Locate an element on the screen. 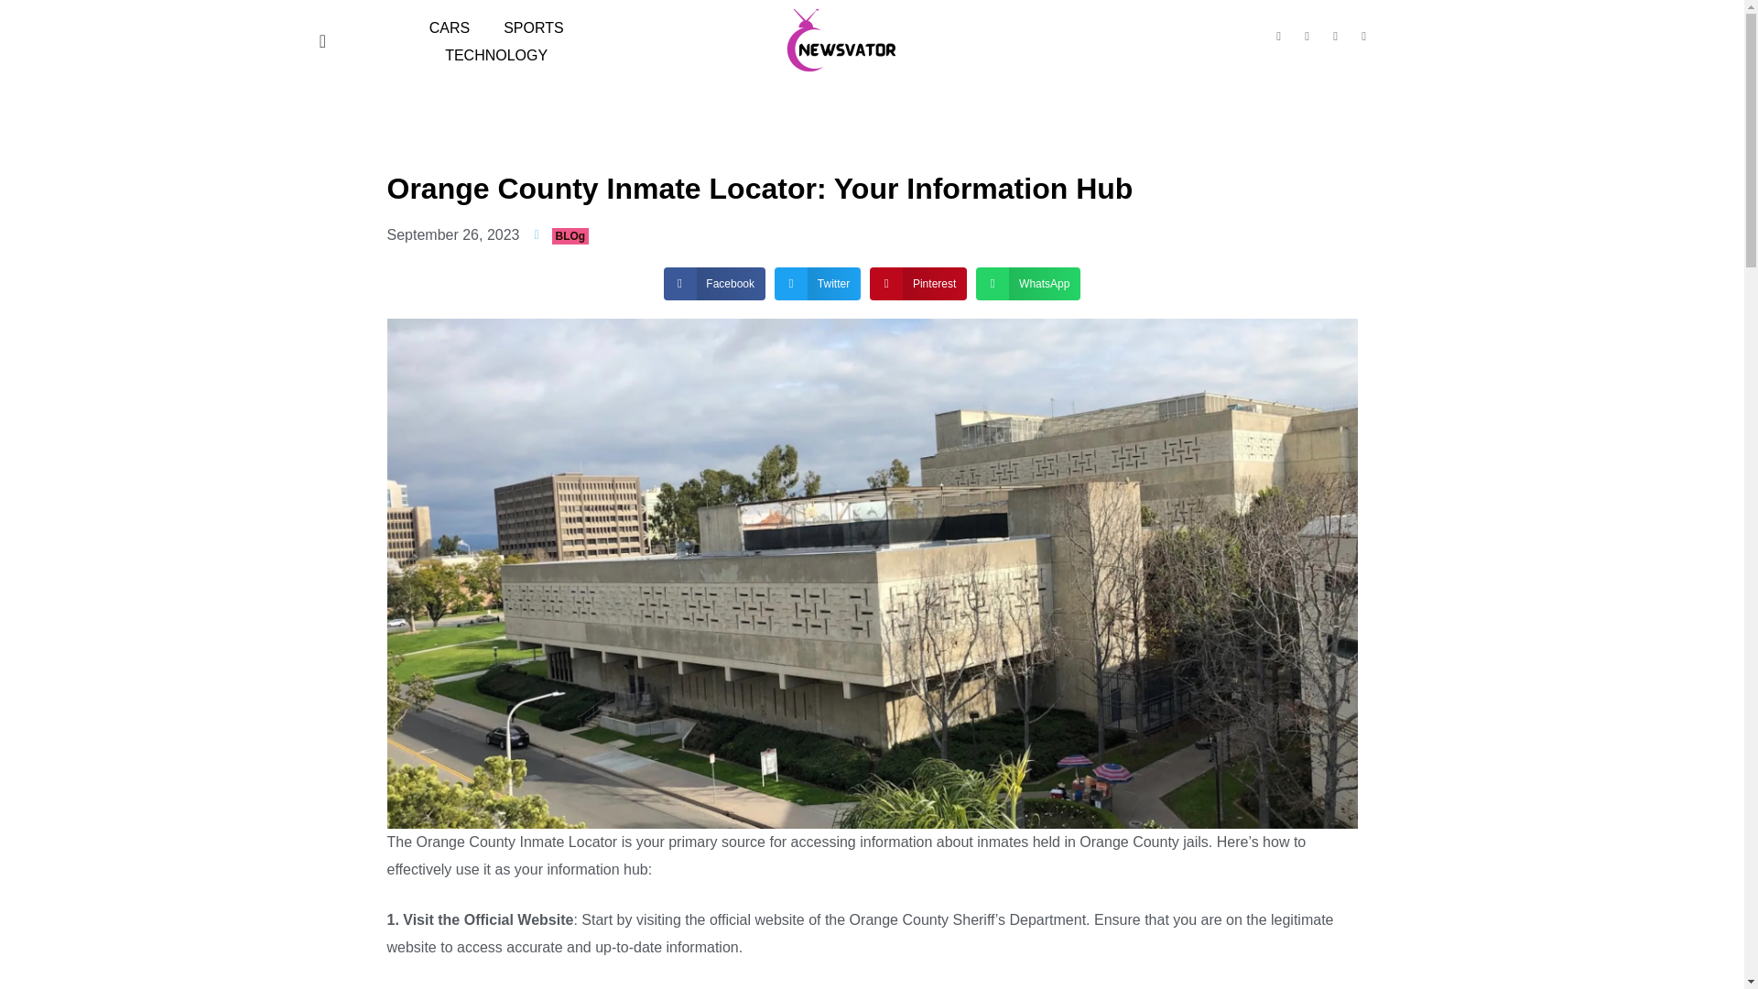  BLOg is located at coordinates (570, 236).